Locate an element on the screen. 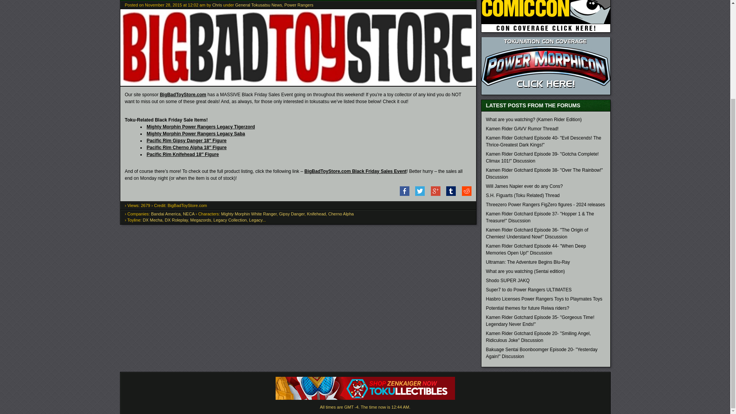 This screenshot has width=736, height=414. Power Morphicon 2014 is located at coordinates (545, 93).